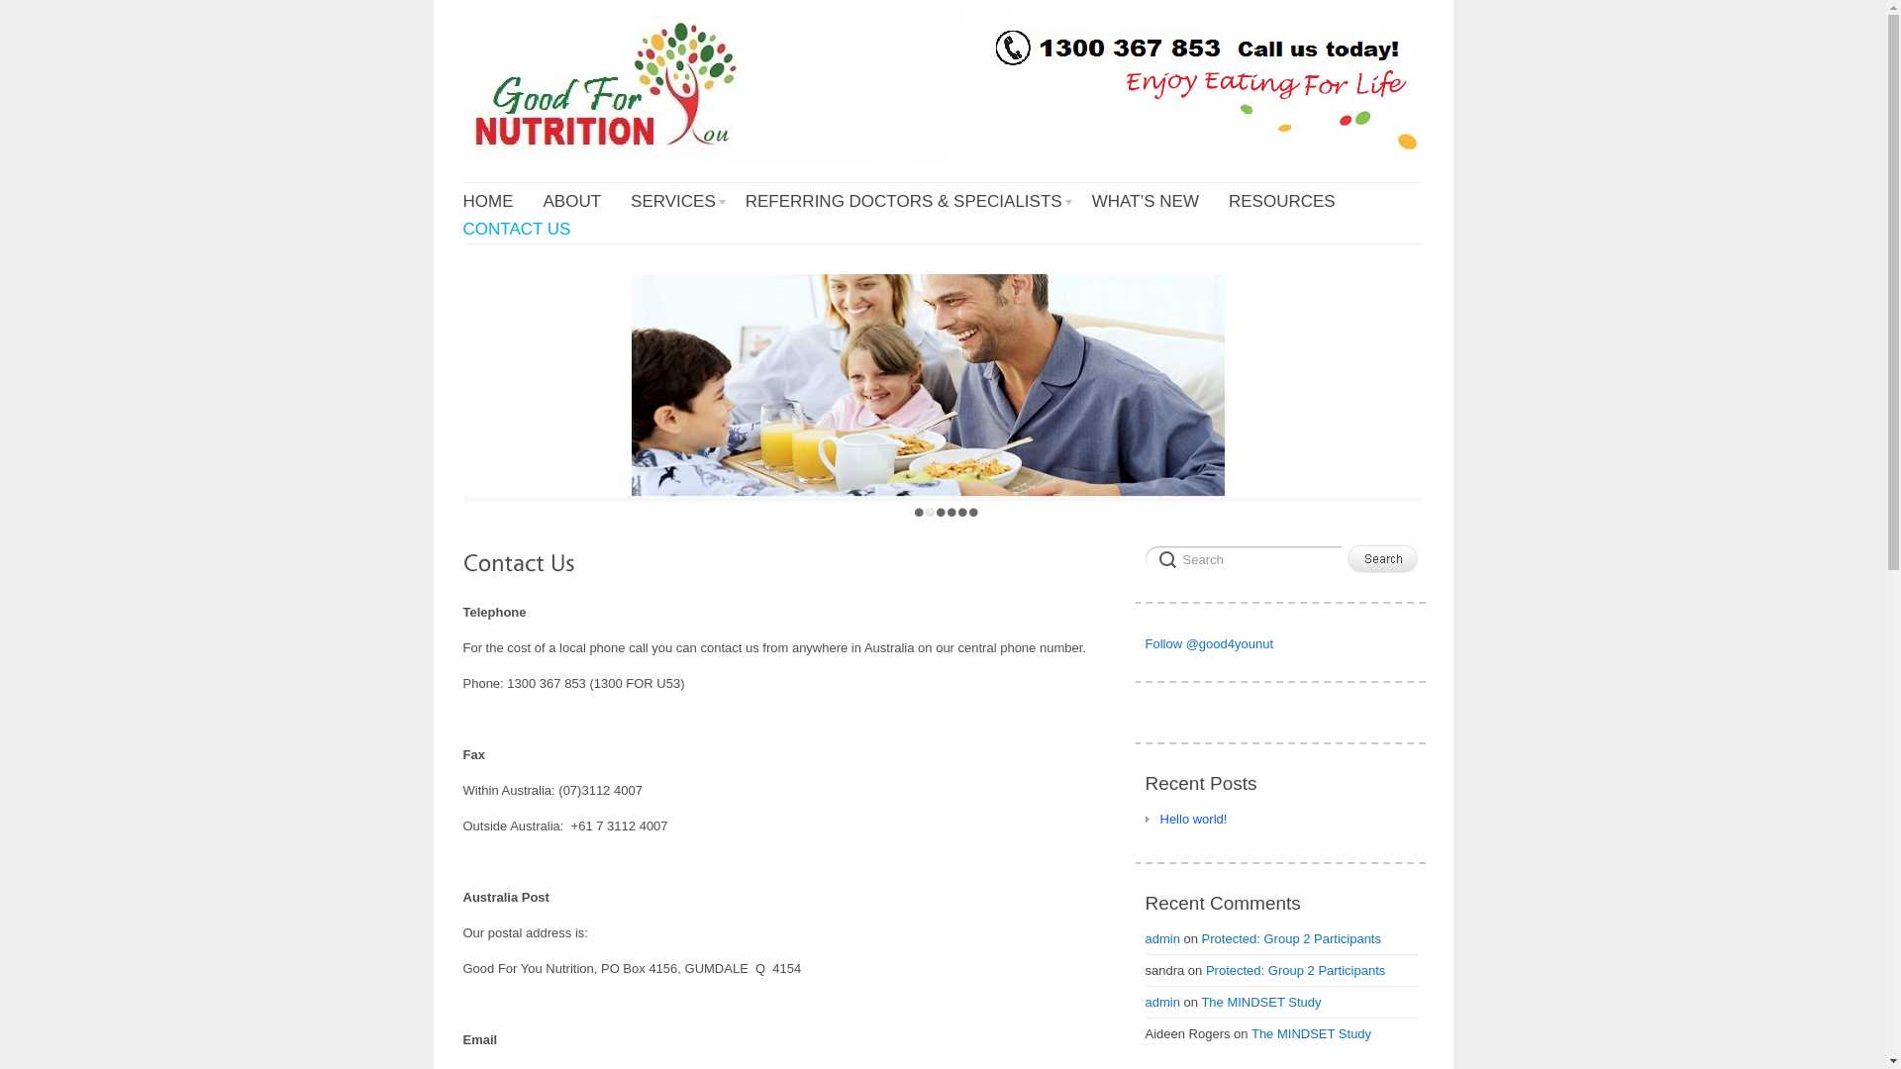 The width and height of the screenshot is (1901, 1069). I want to click on 2, so click(931, 513).